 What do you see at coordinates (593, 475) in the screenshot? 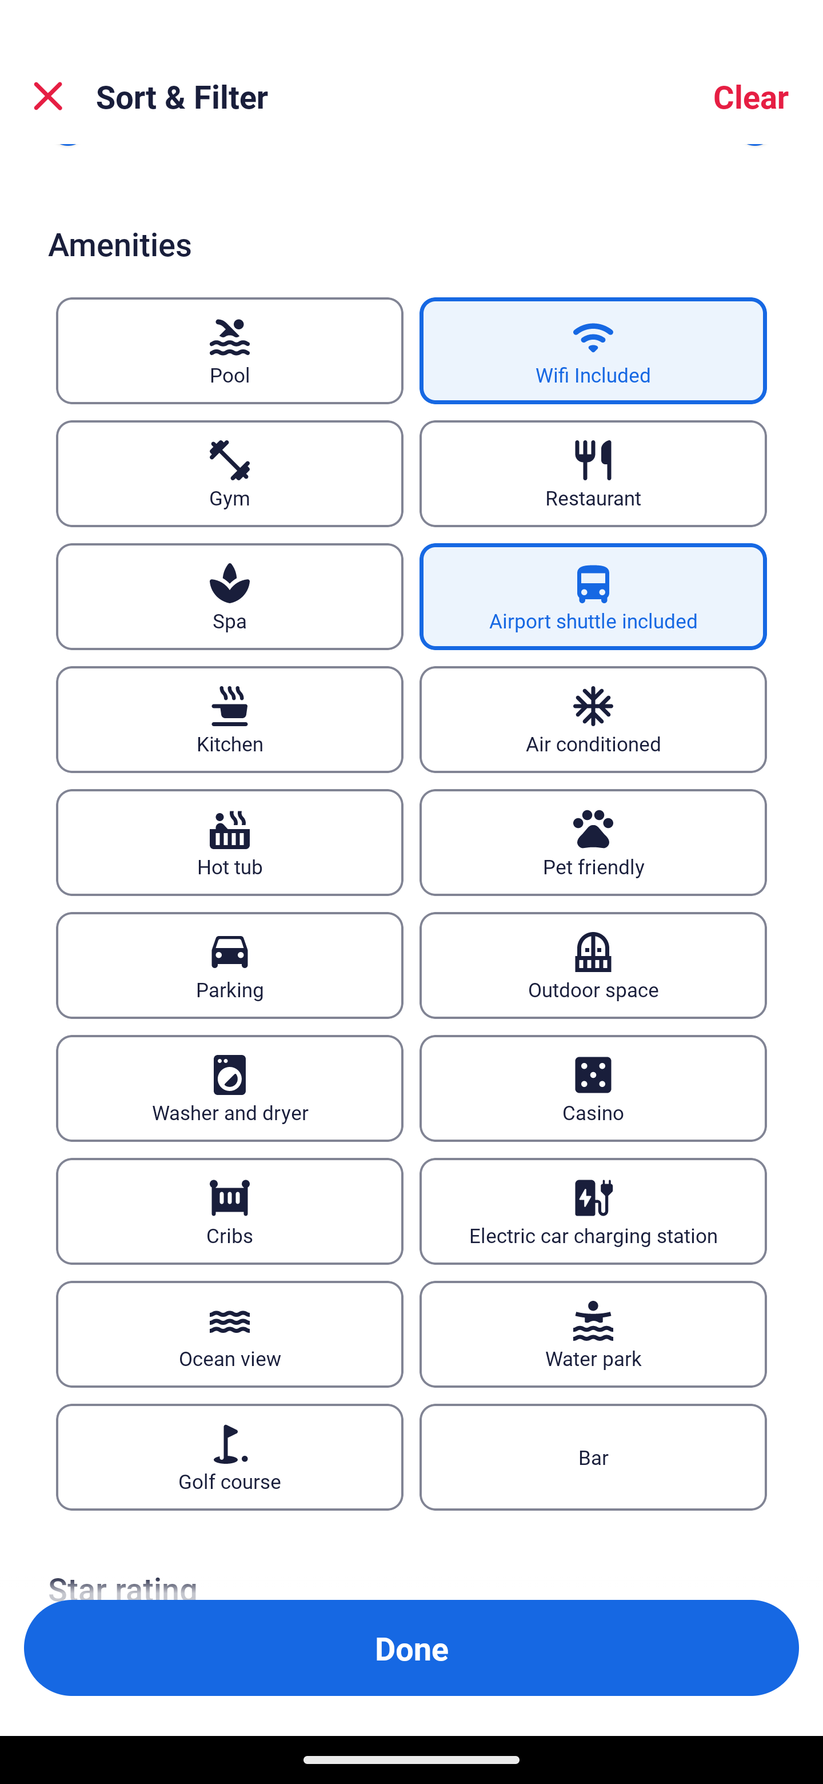
I see `Restaurant` at bounding box center [593, 475].